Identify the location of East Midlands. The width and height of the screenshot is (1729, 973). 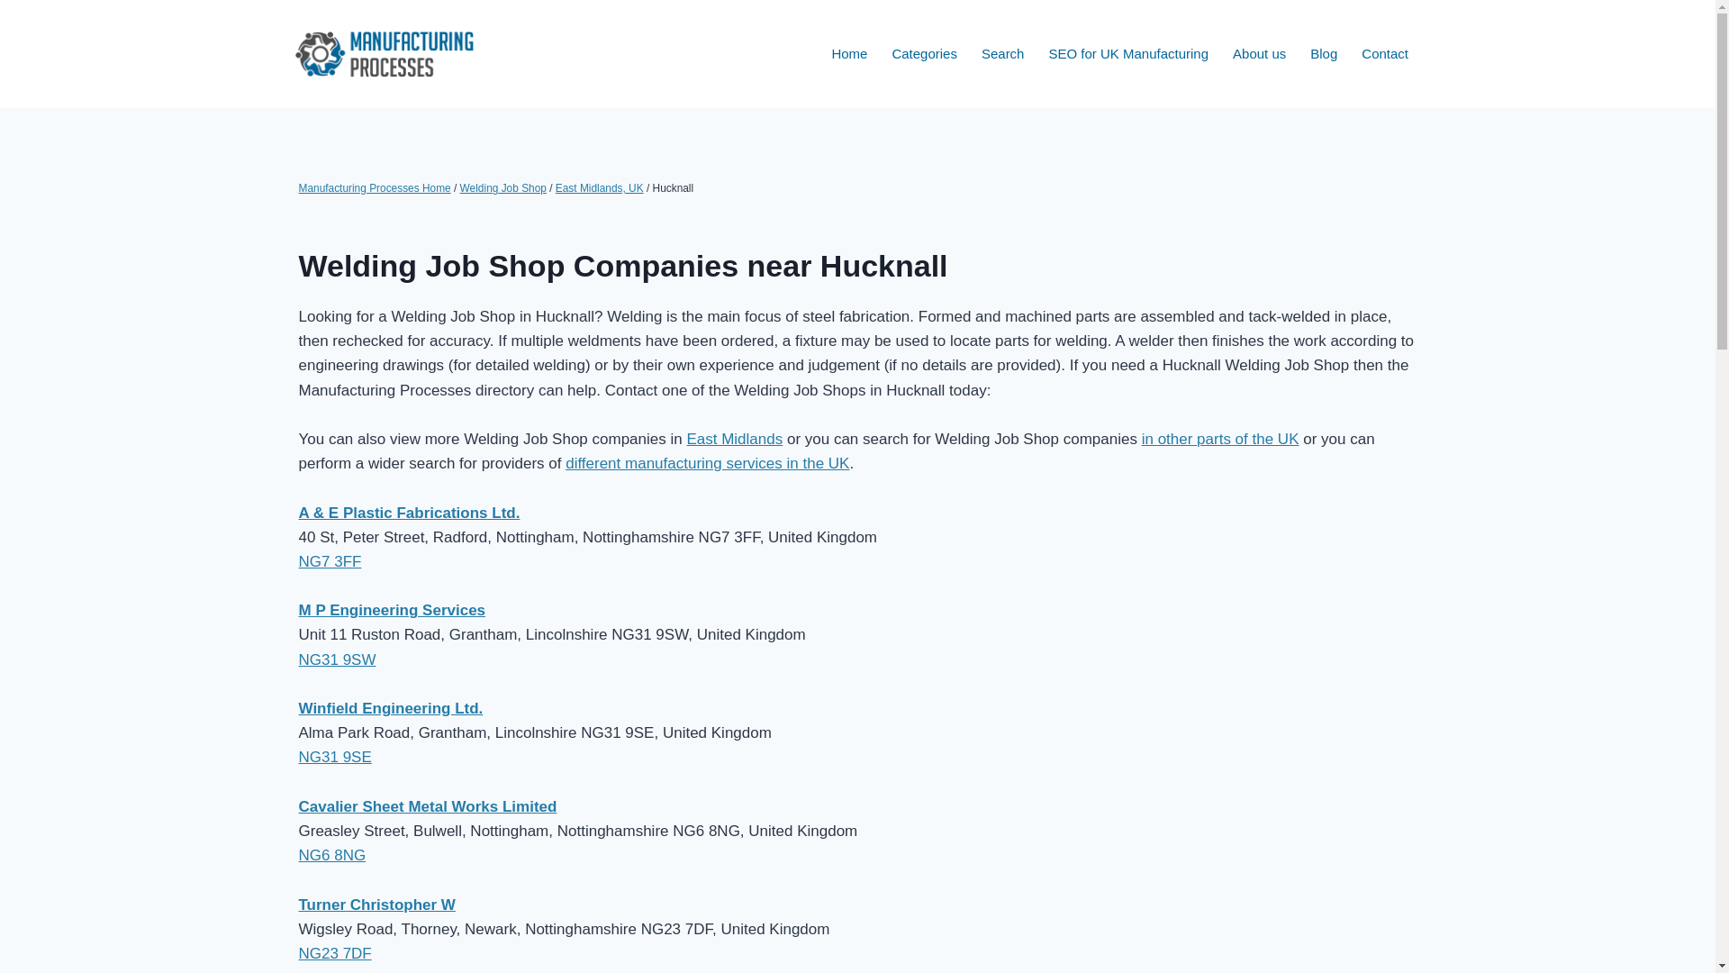
(735, 439).